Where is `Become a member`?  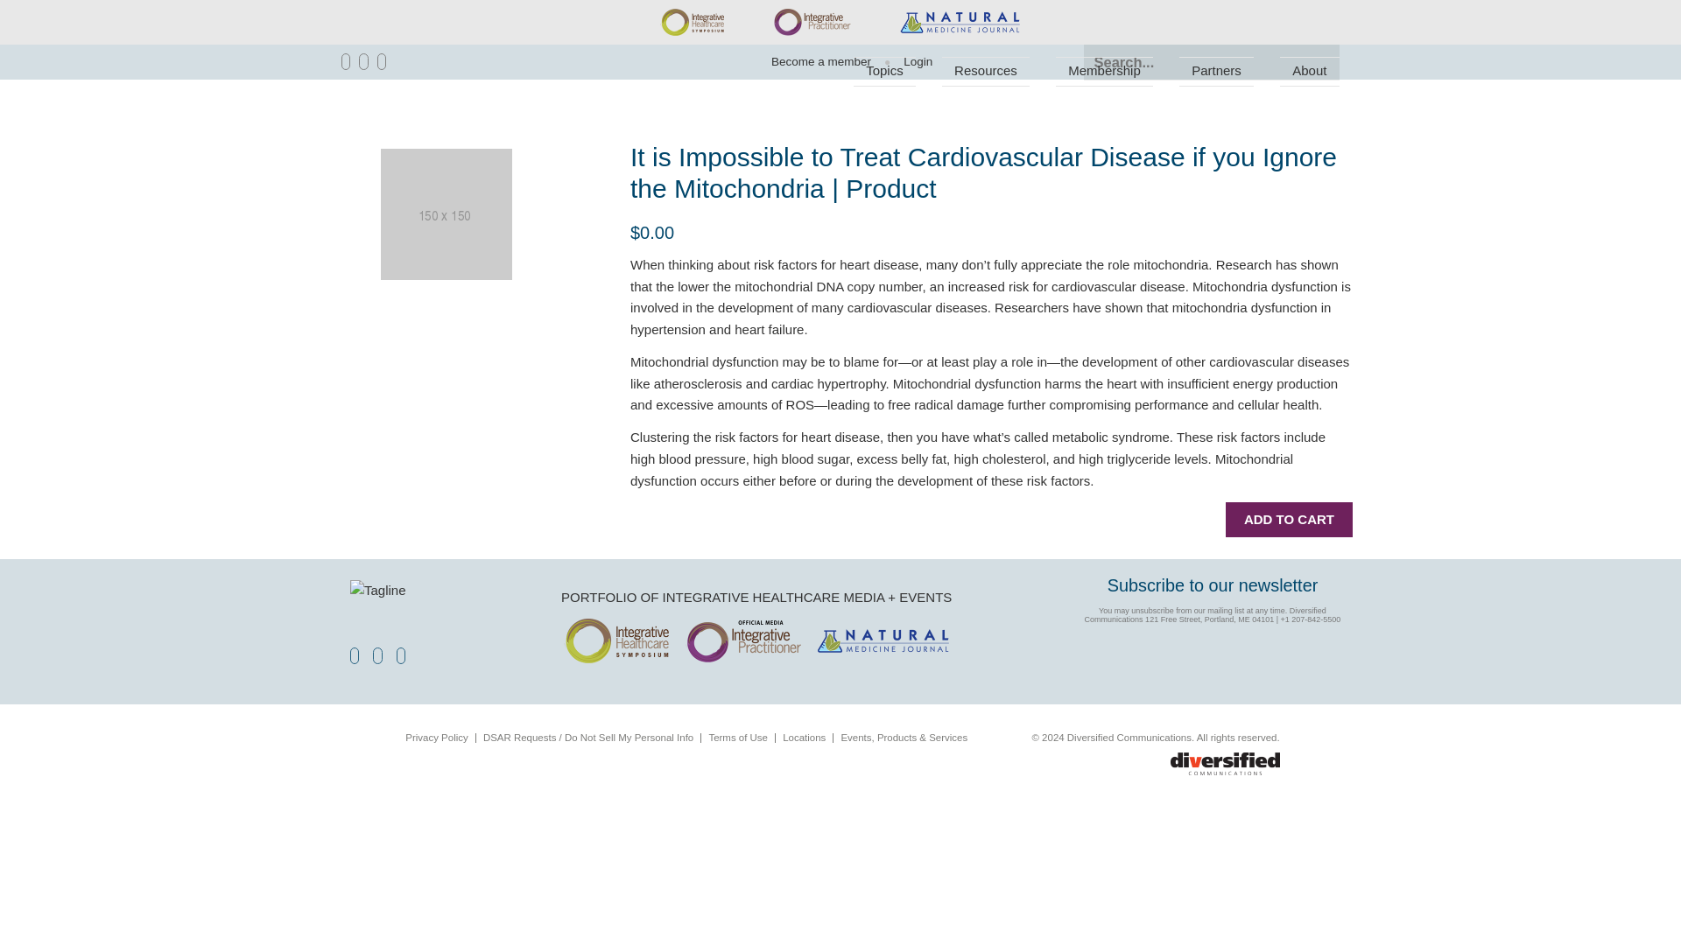
Become a member is located at coordinates (820, 61).